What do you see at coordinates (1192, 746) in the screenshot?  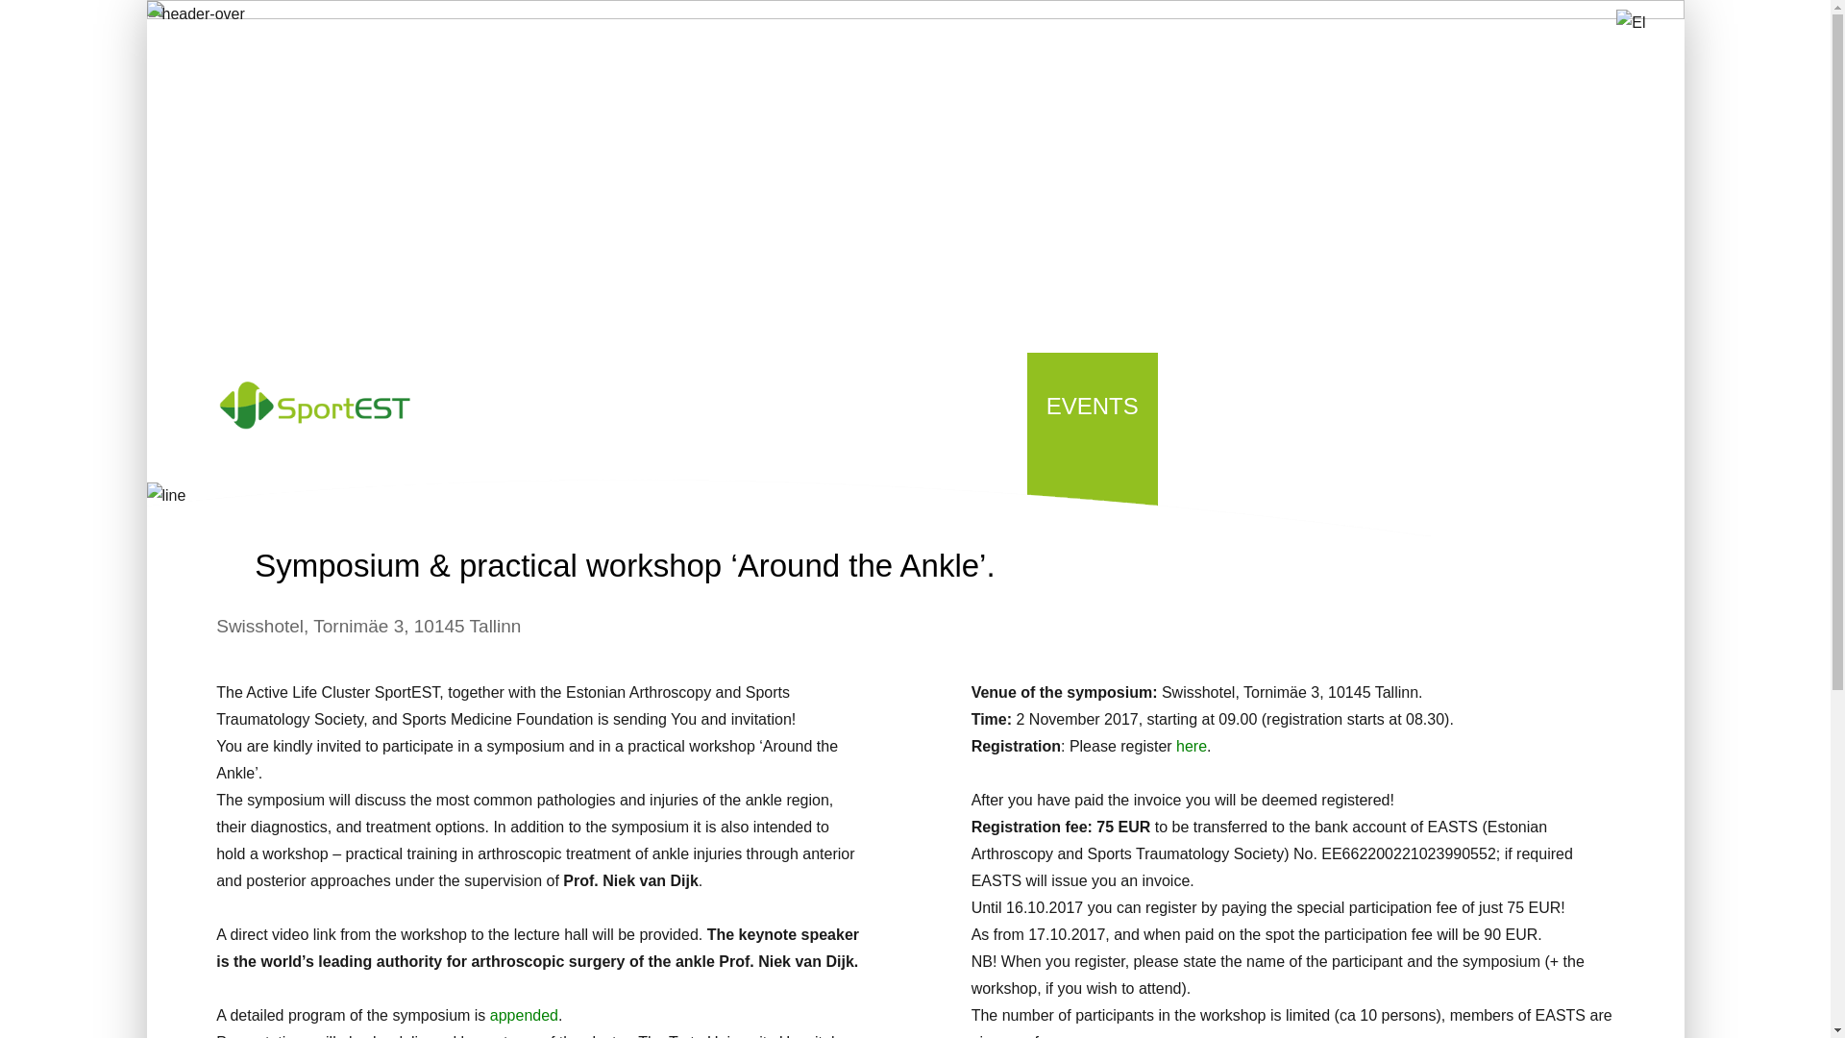 I see `here` at bounding box center [1192, 746].